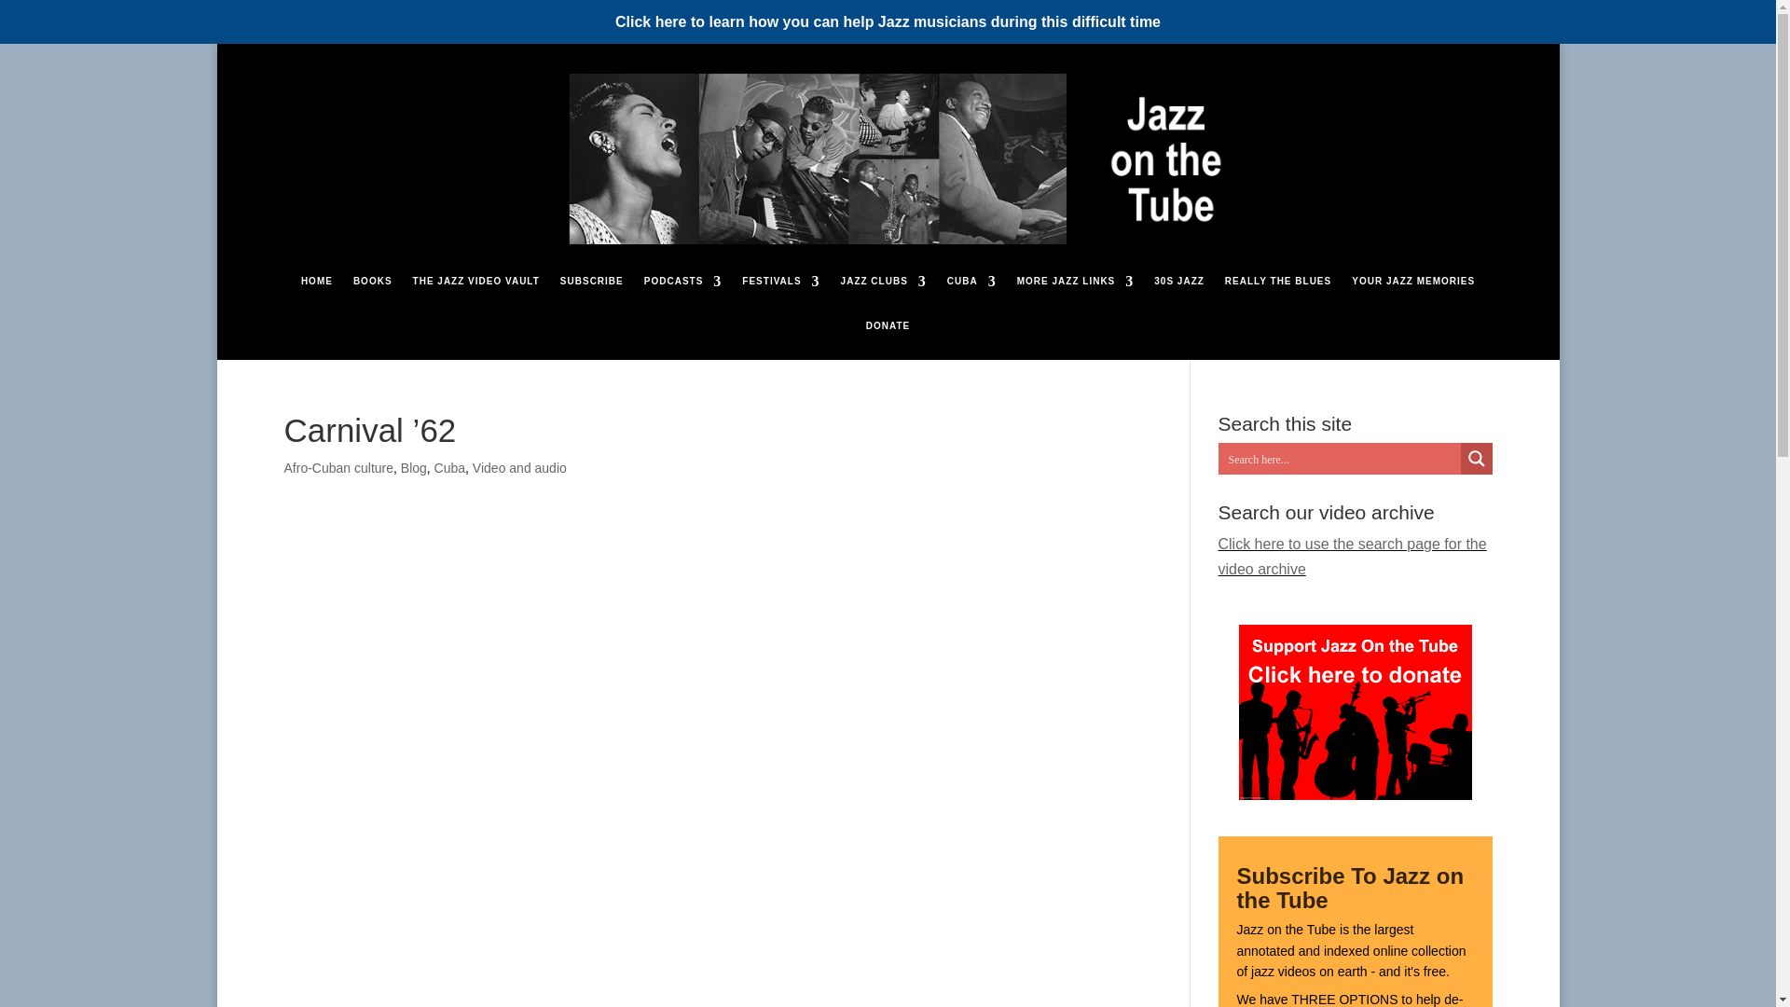  What do you see at coordinates (591, 295) in the screenshot?
I see `SUBSCRIBE` at bounding box center [591, 295].